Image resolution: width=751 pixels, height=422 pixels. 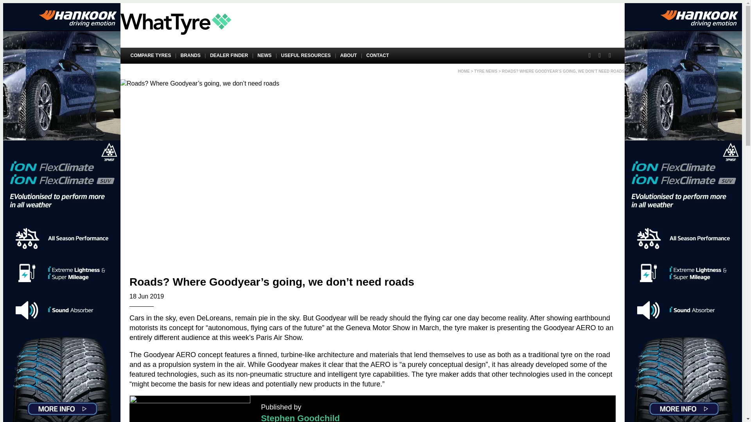 What do you see at coordinates (306, 55) in the screenshot?
I see `USEFUL RESOURCES` at bounding box center [306, 55].